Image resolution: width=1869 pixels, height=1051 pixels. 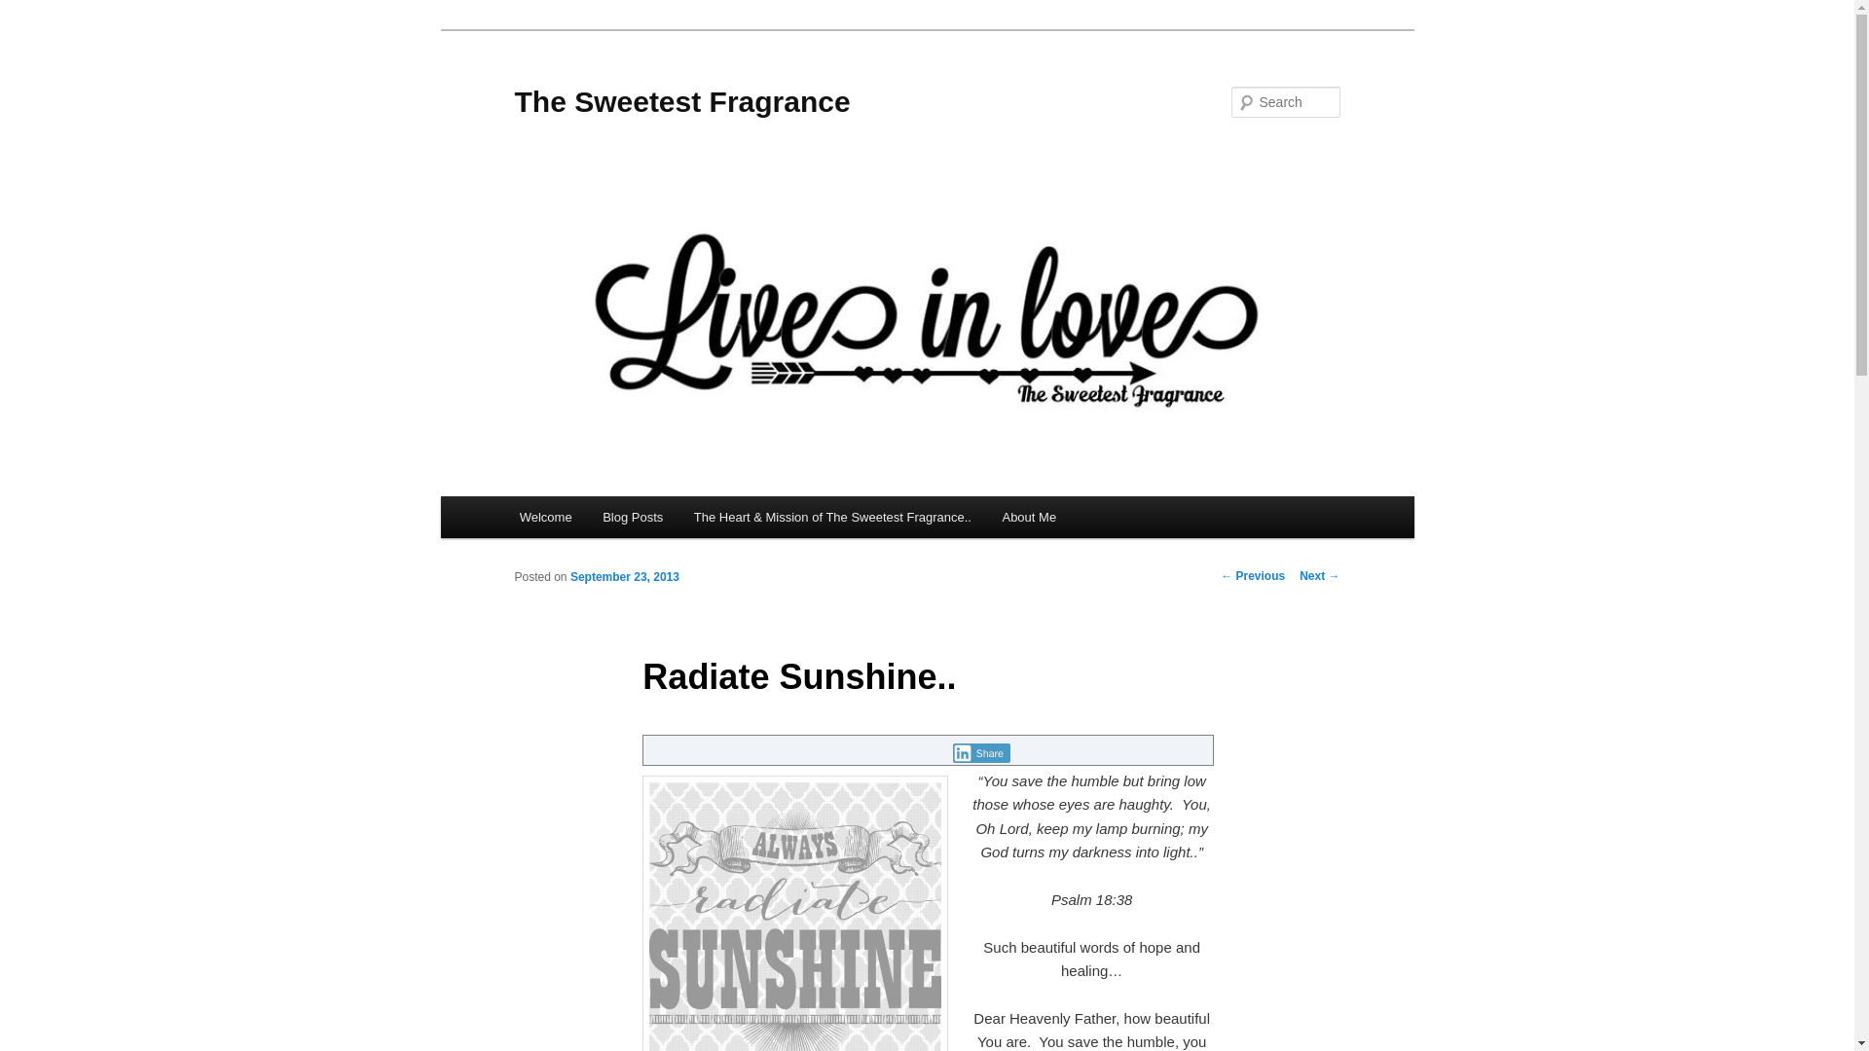 What do you see at coordinates (545, 516) in the screenshot?
I see `Welcome` at bounding box center [545, 516].